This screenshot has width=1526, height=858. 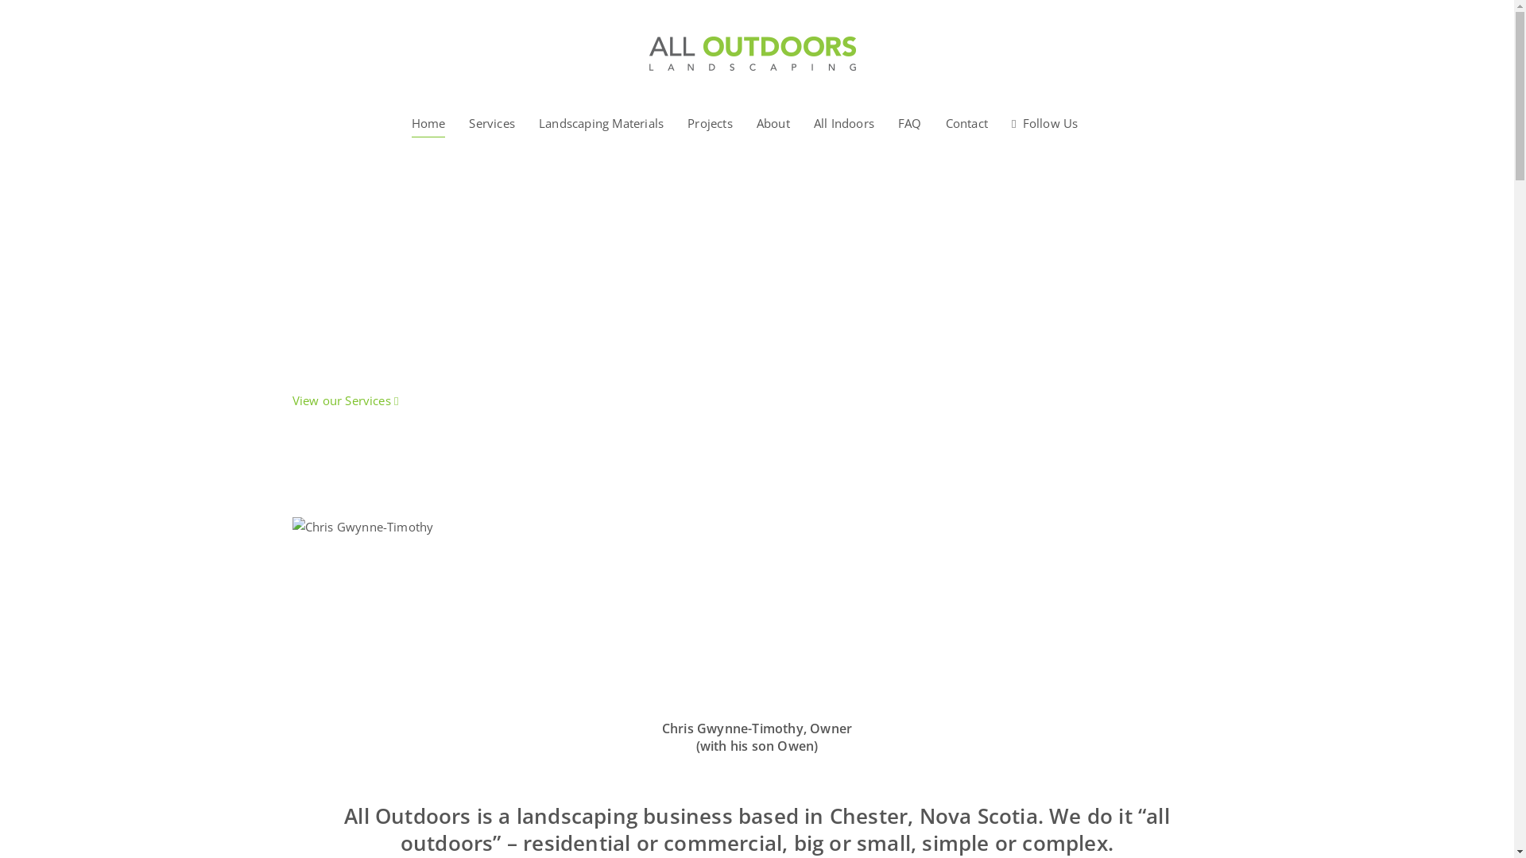 I want to click on Services, so click(x=492, y=122).